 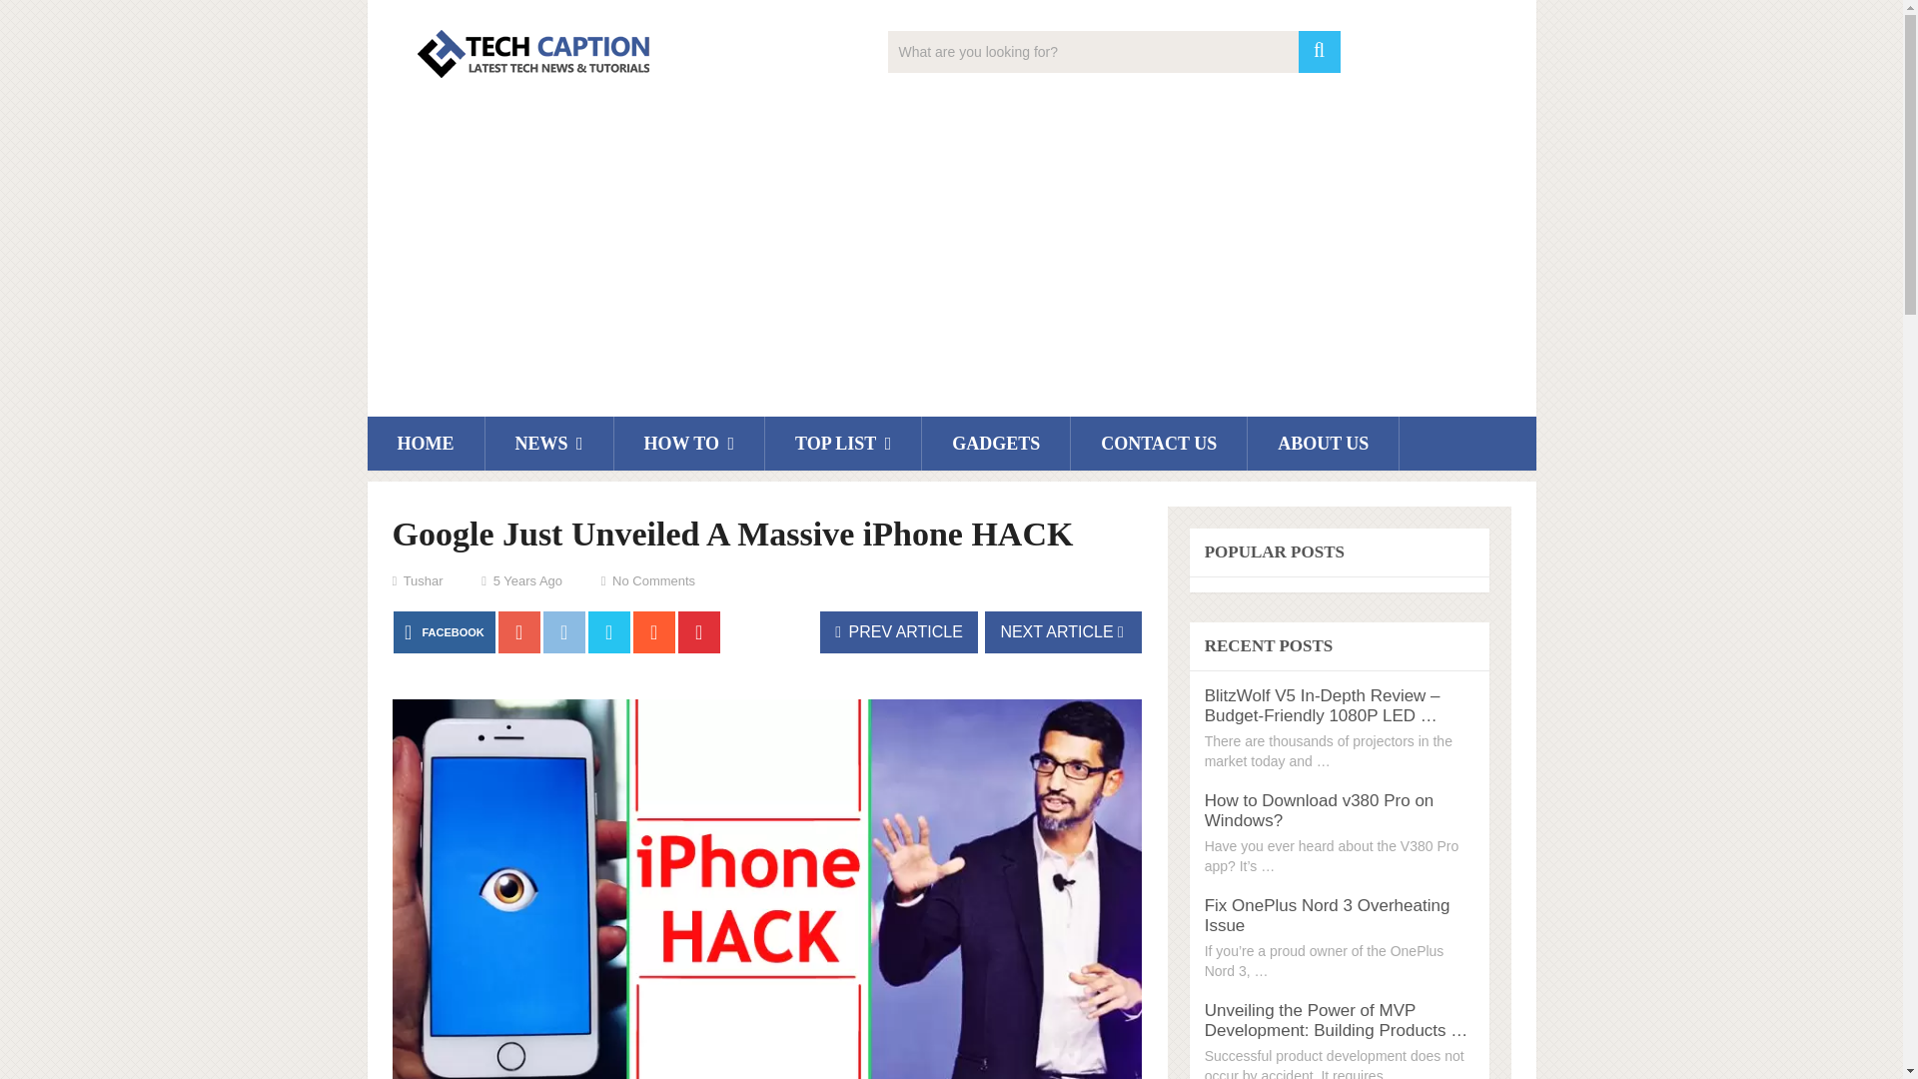 I want to click on GADGETS, so click(x=996, y=443).